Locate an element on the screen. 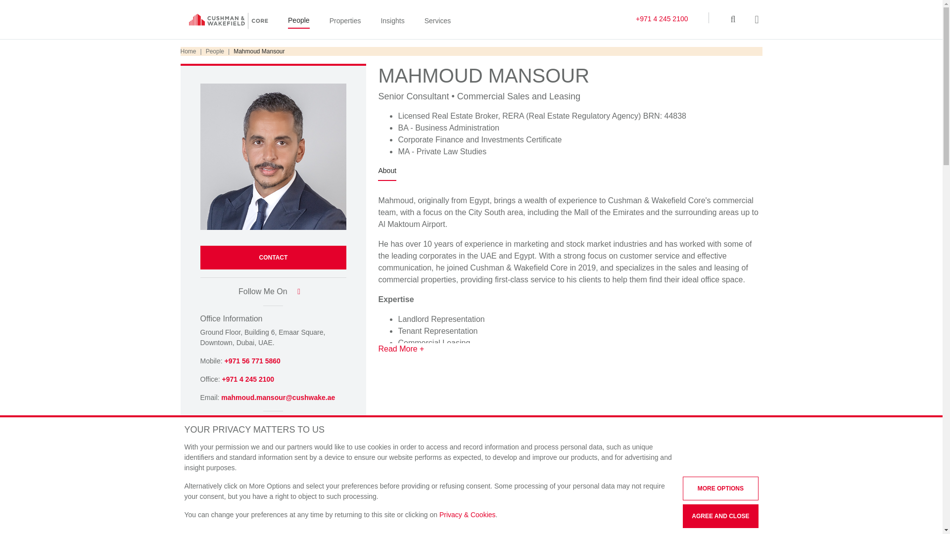  Clients is located at coordinates (358, 487).